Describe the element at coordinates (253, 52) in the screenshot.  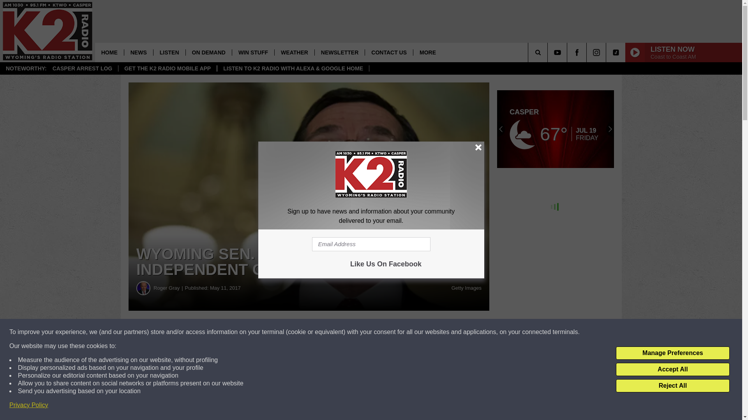
I see `WIN STUFF` at that location.